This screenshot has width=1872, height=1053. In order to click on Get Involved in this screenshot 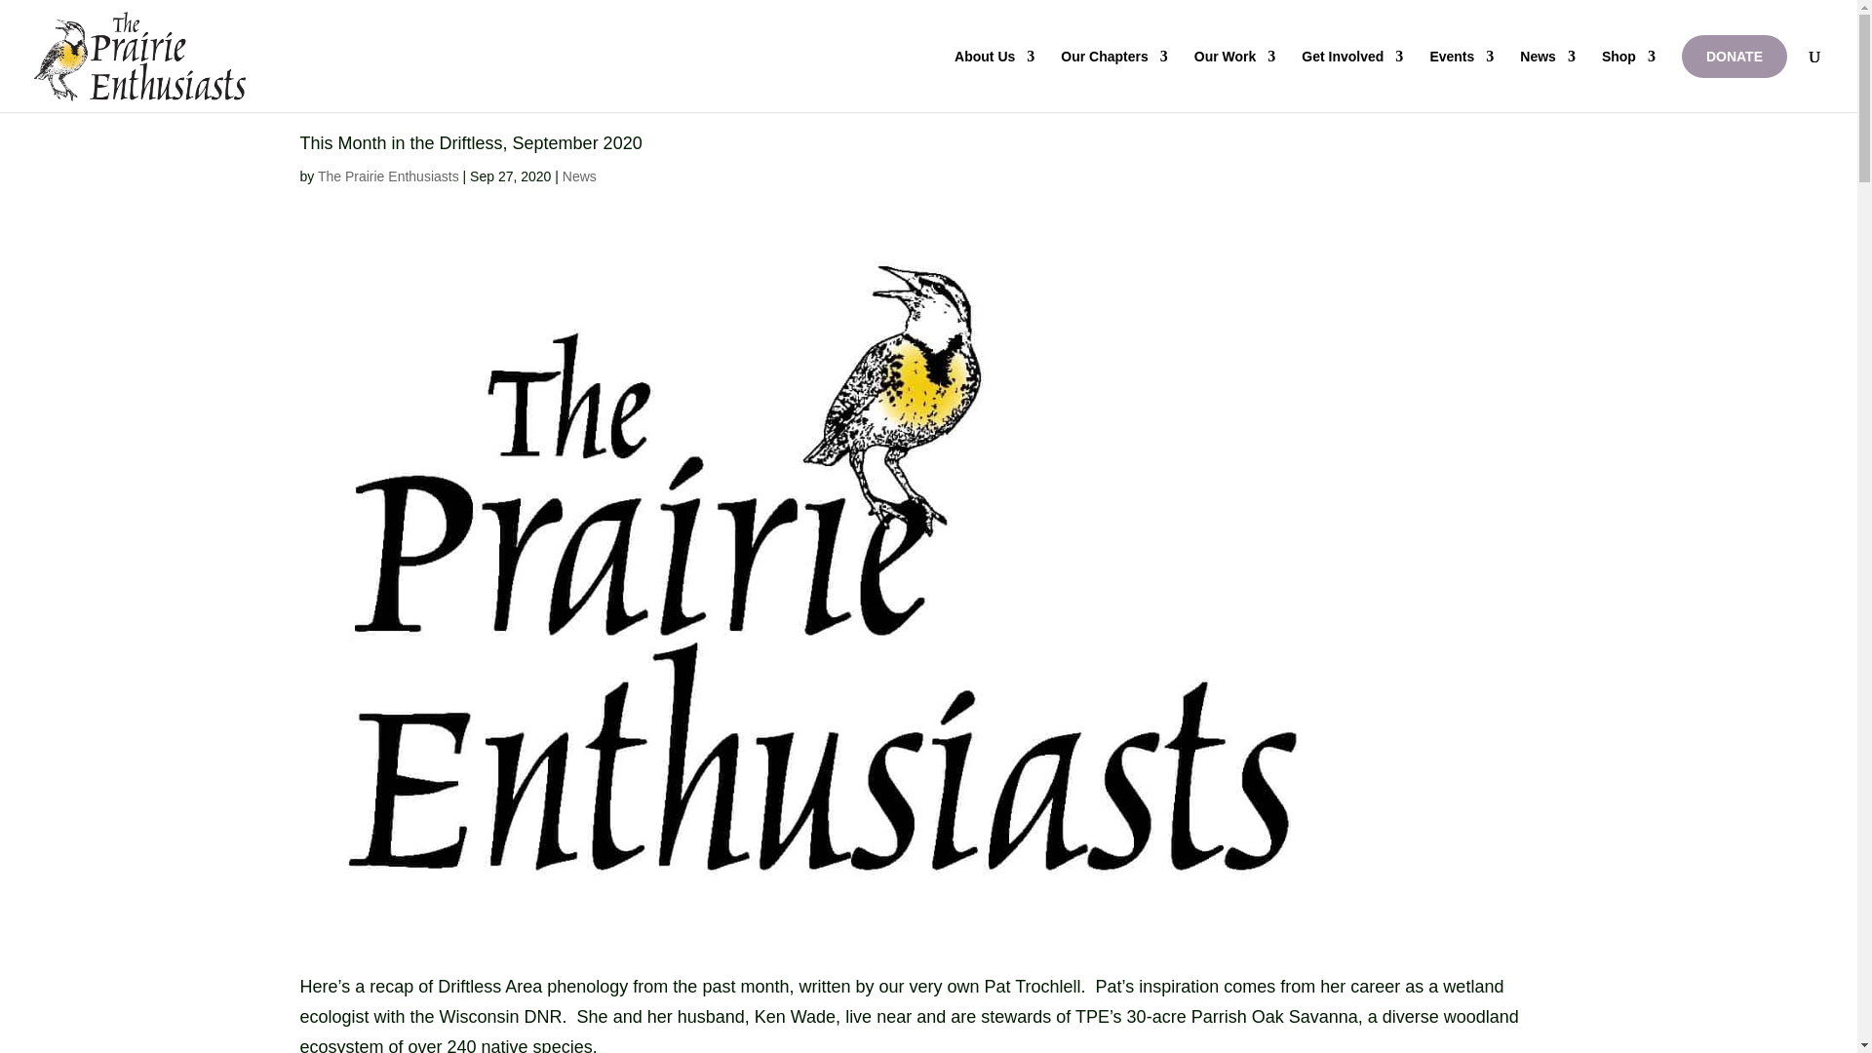, I will do `click(1351, 80)`.